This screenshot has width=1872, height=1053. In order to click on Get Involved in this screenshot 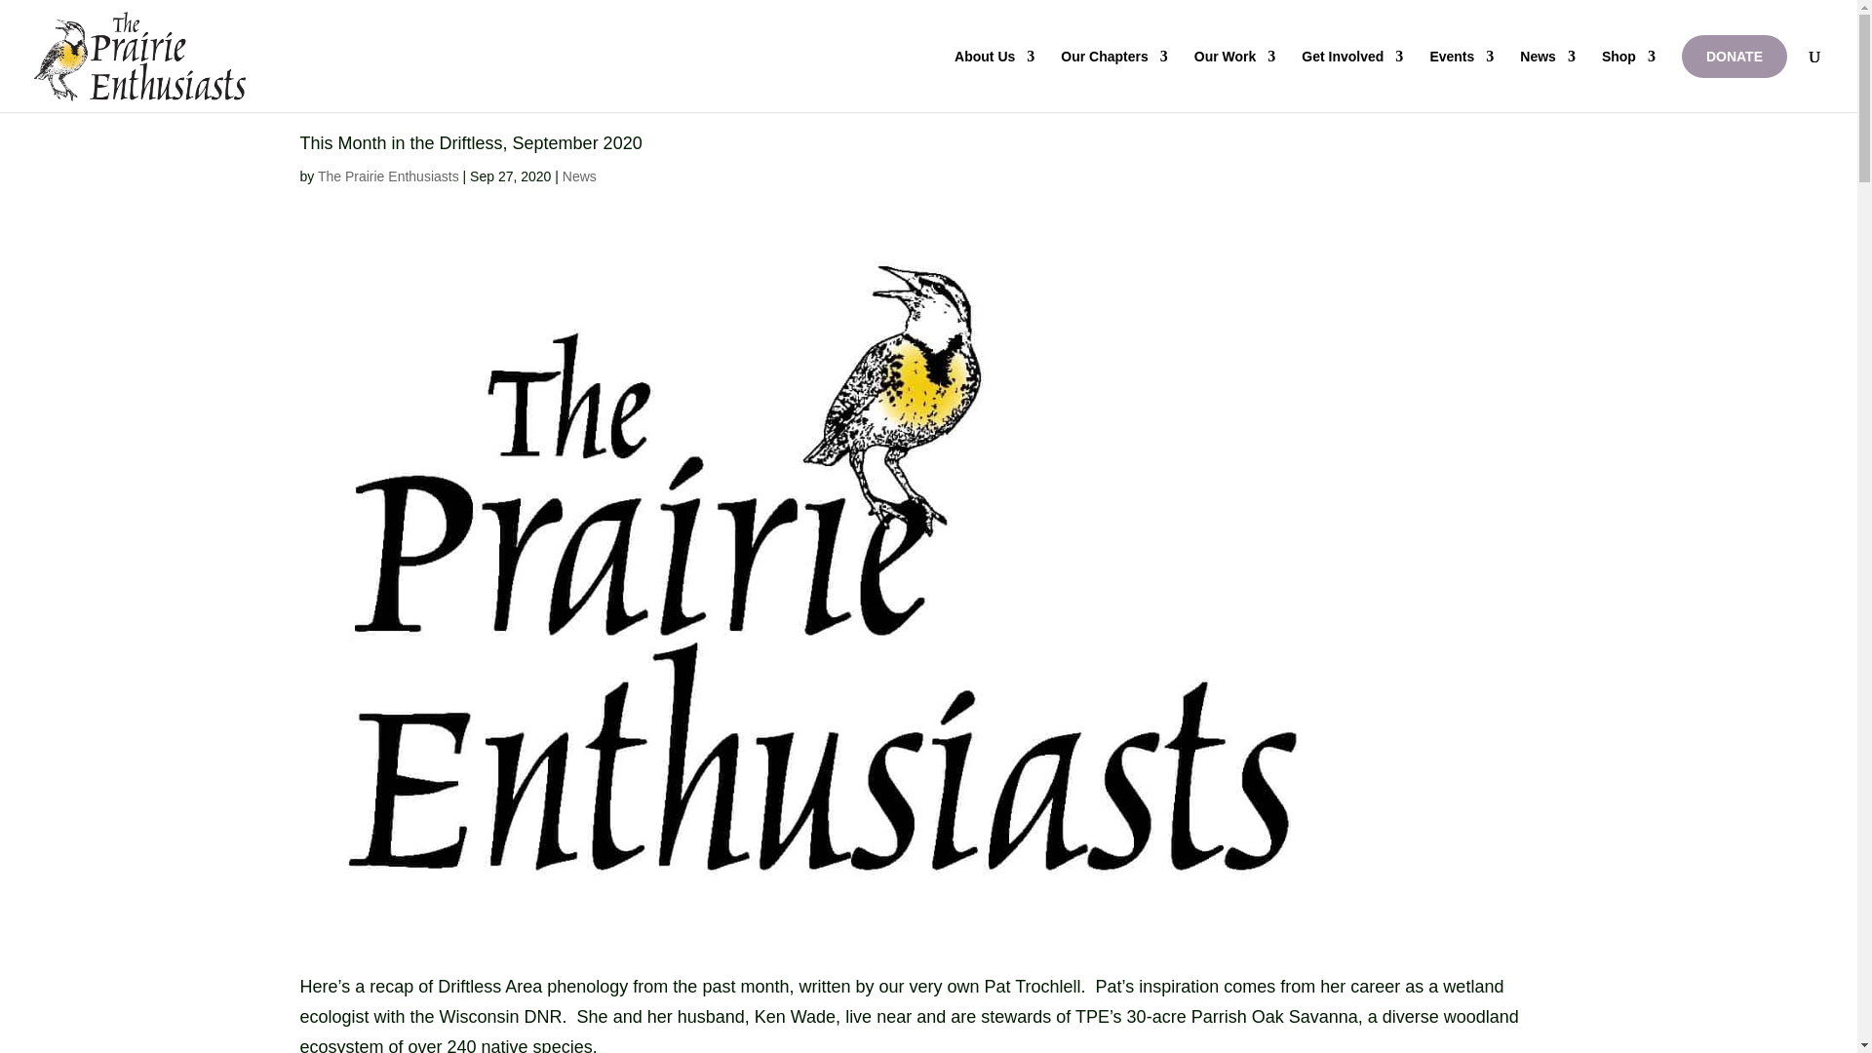, I will do `click(1351, 80)`.